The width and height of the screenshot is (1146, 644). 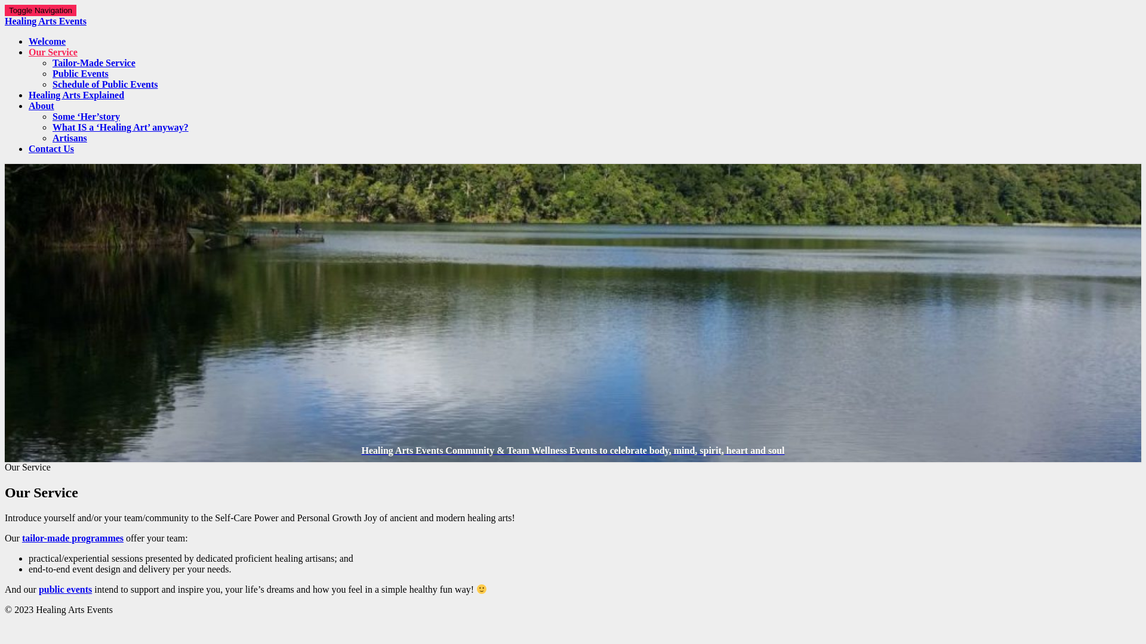 I want to click on Tailor-Made Service, so click(x=94, y=63).